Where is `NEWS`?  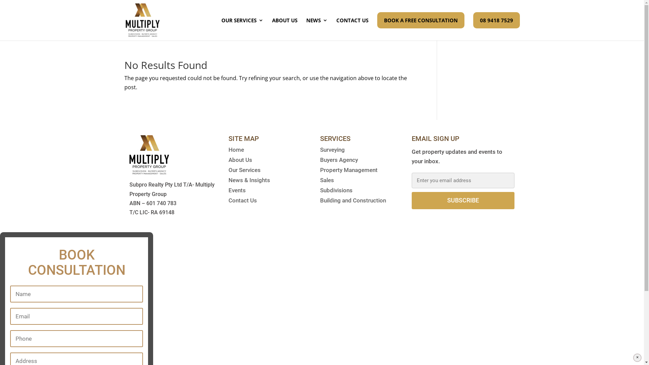 NEWS is located at coordinates (317, 26).